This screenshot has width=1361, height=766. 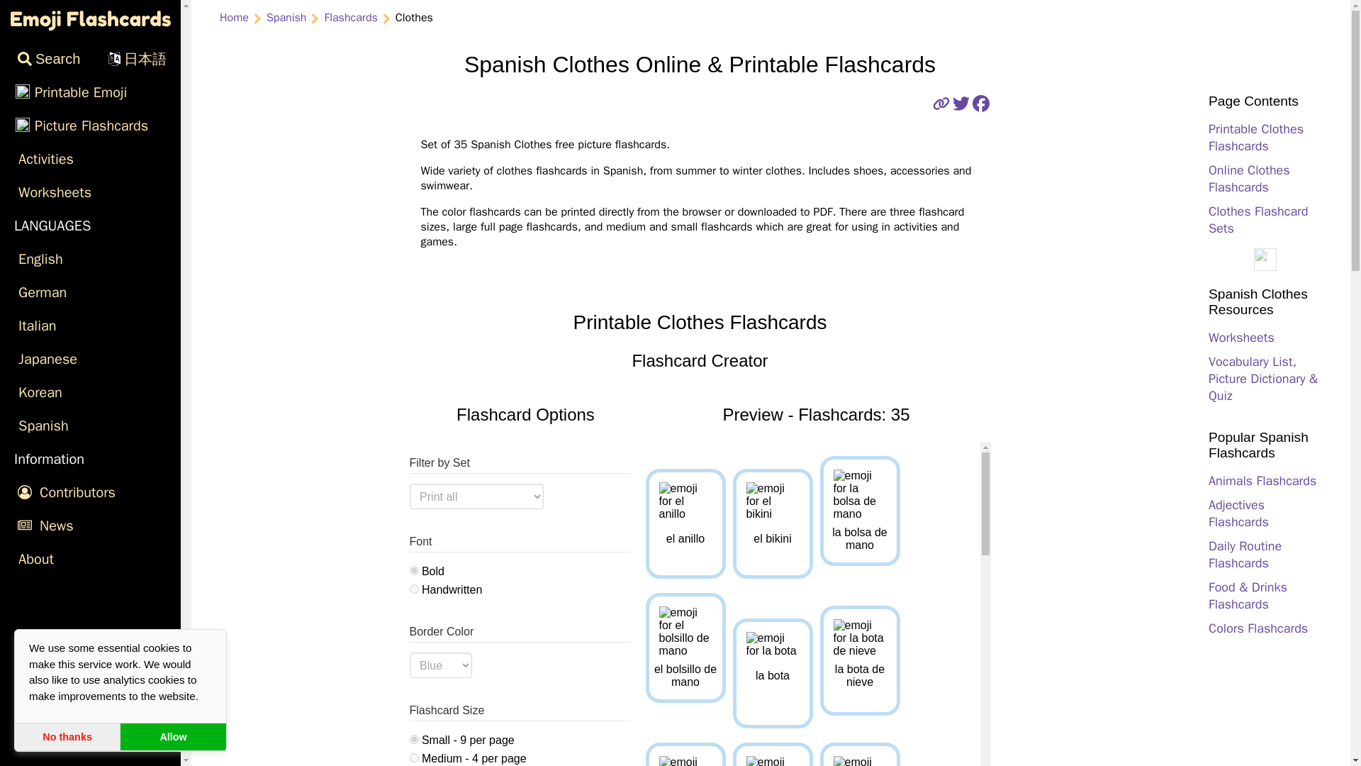 What do you see at coordinates (91, 392) in the screenshot?
I see `Korean` at bounding box center [91, 392].